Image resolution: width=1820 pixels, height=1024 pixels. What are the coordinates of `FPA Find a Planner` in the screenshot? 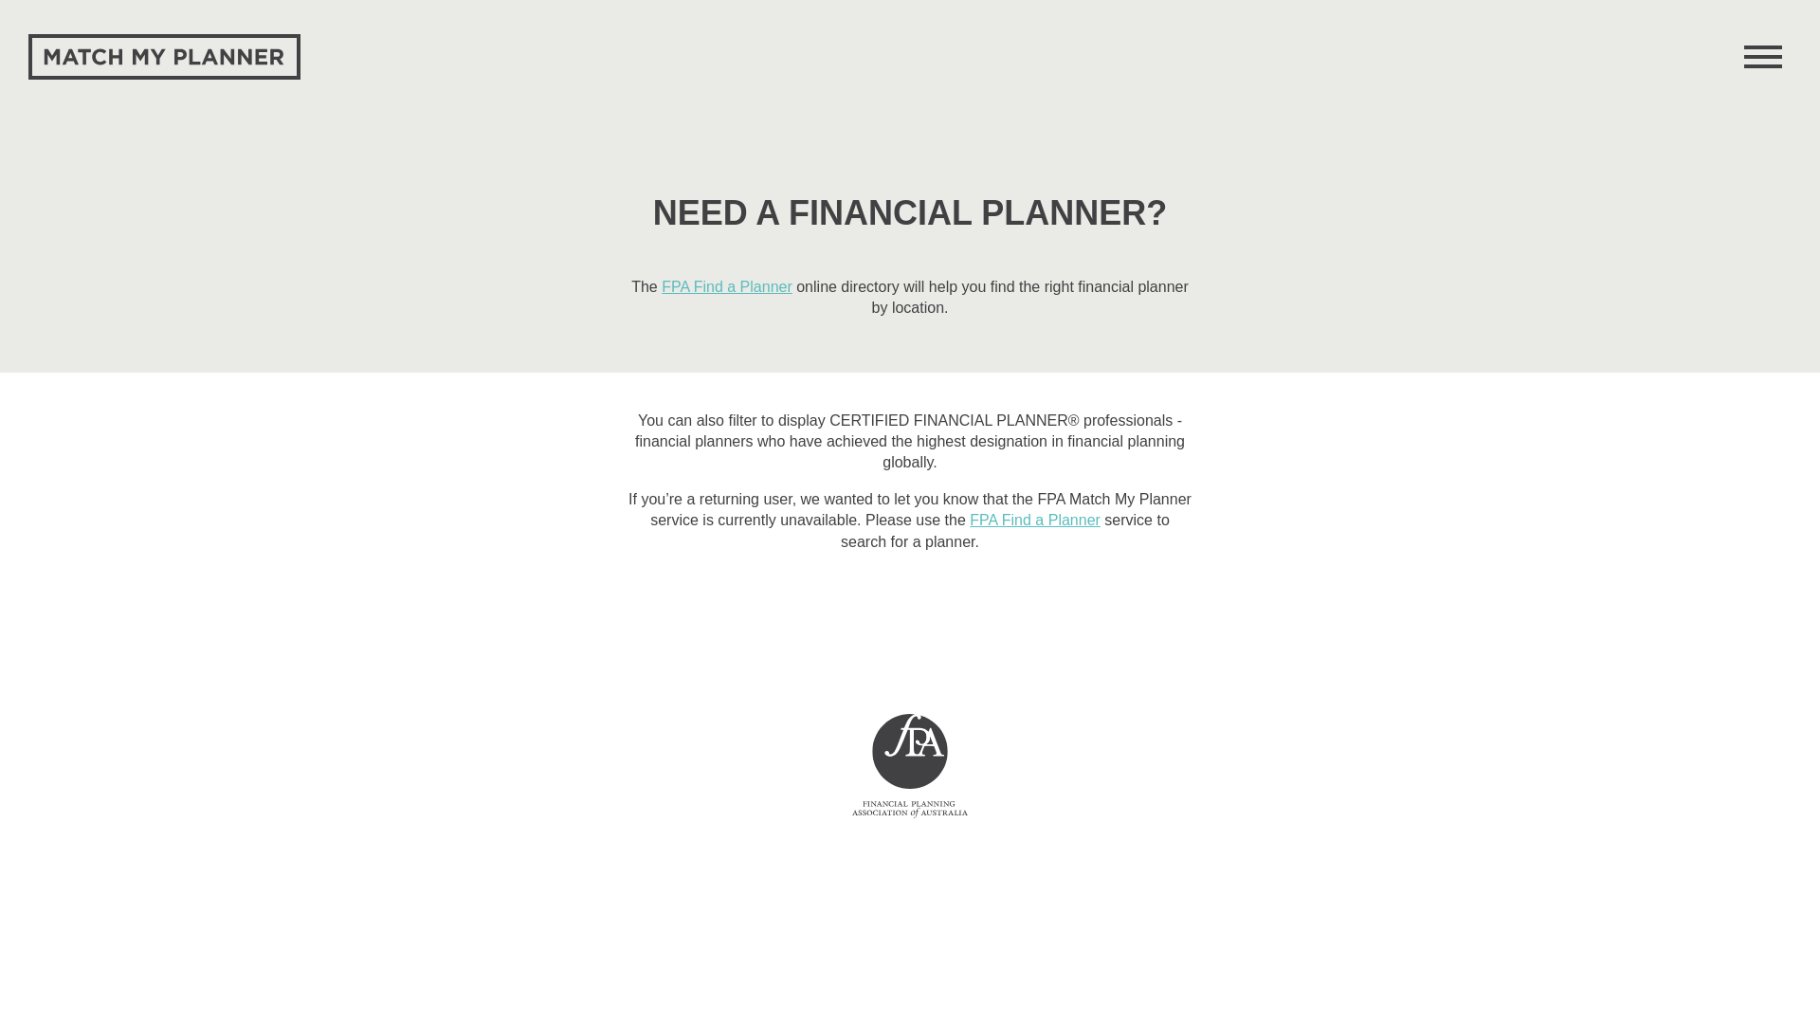 It's located at (727, 286).